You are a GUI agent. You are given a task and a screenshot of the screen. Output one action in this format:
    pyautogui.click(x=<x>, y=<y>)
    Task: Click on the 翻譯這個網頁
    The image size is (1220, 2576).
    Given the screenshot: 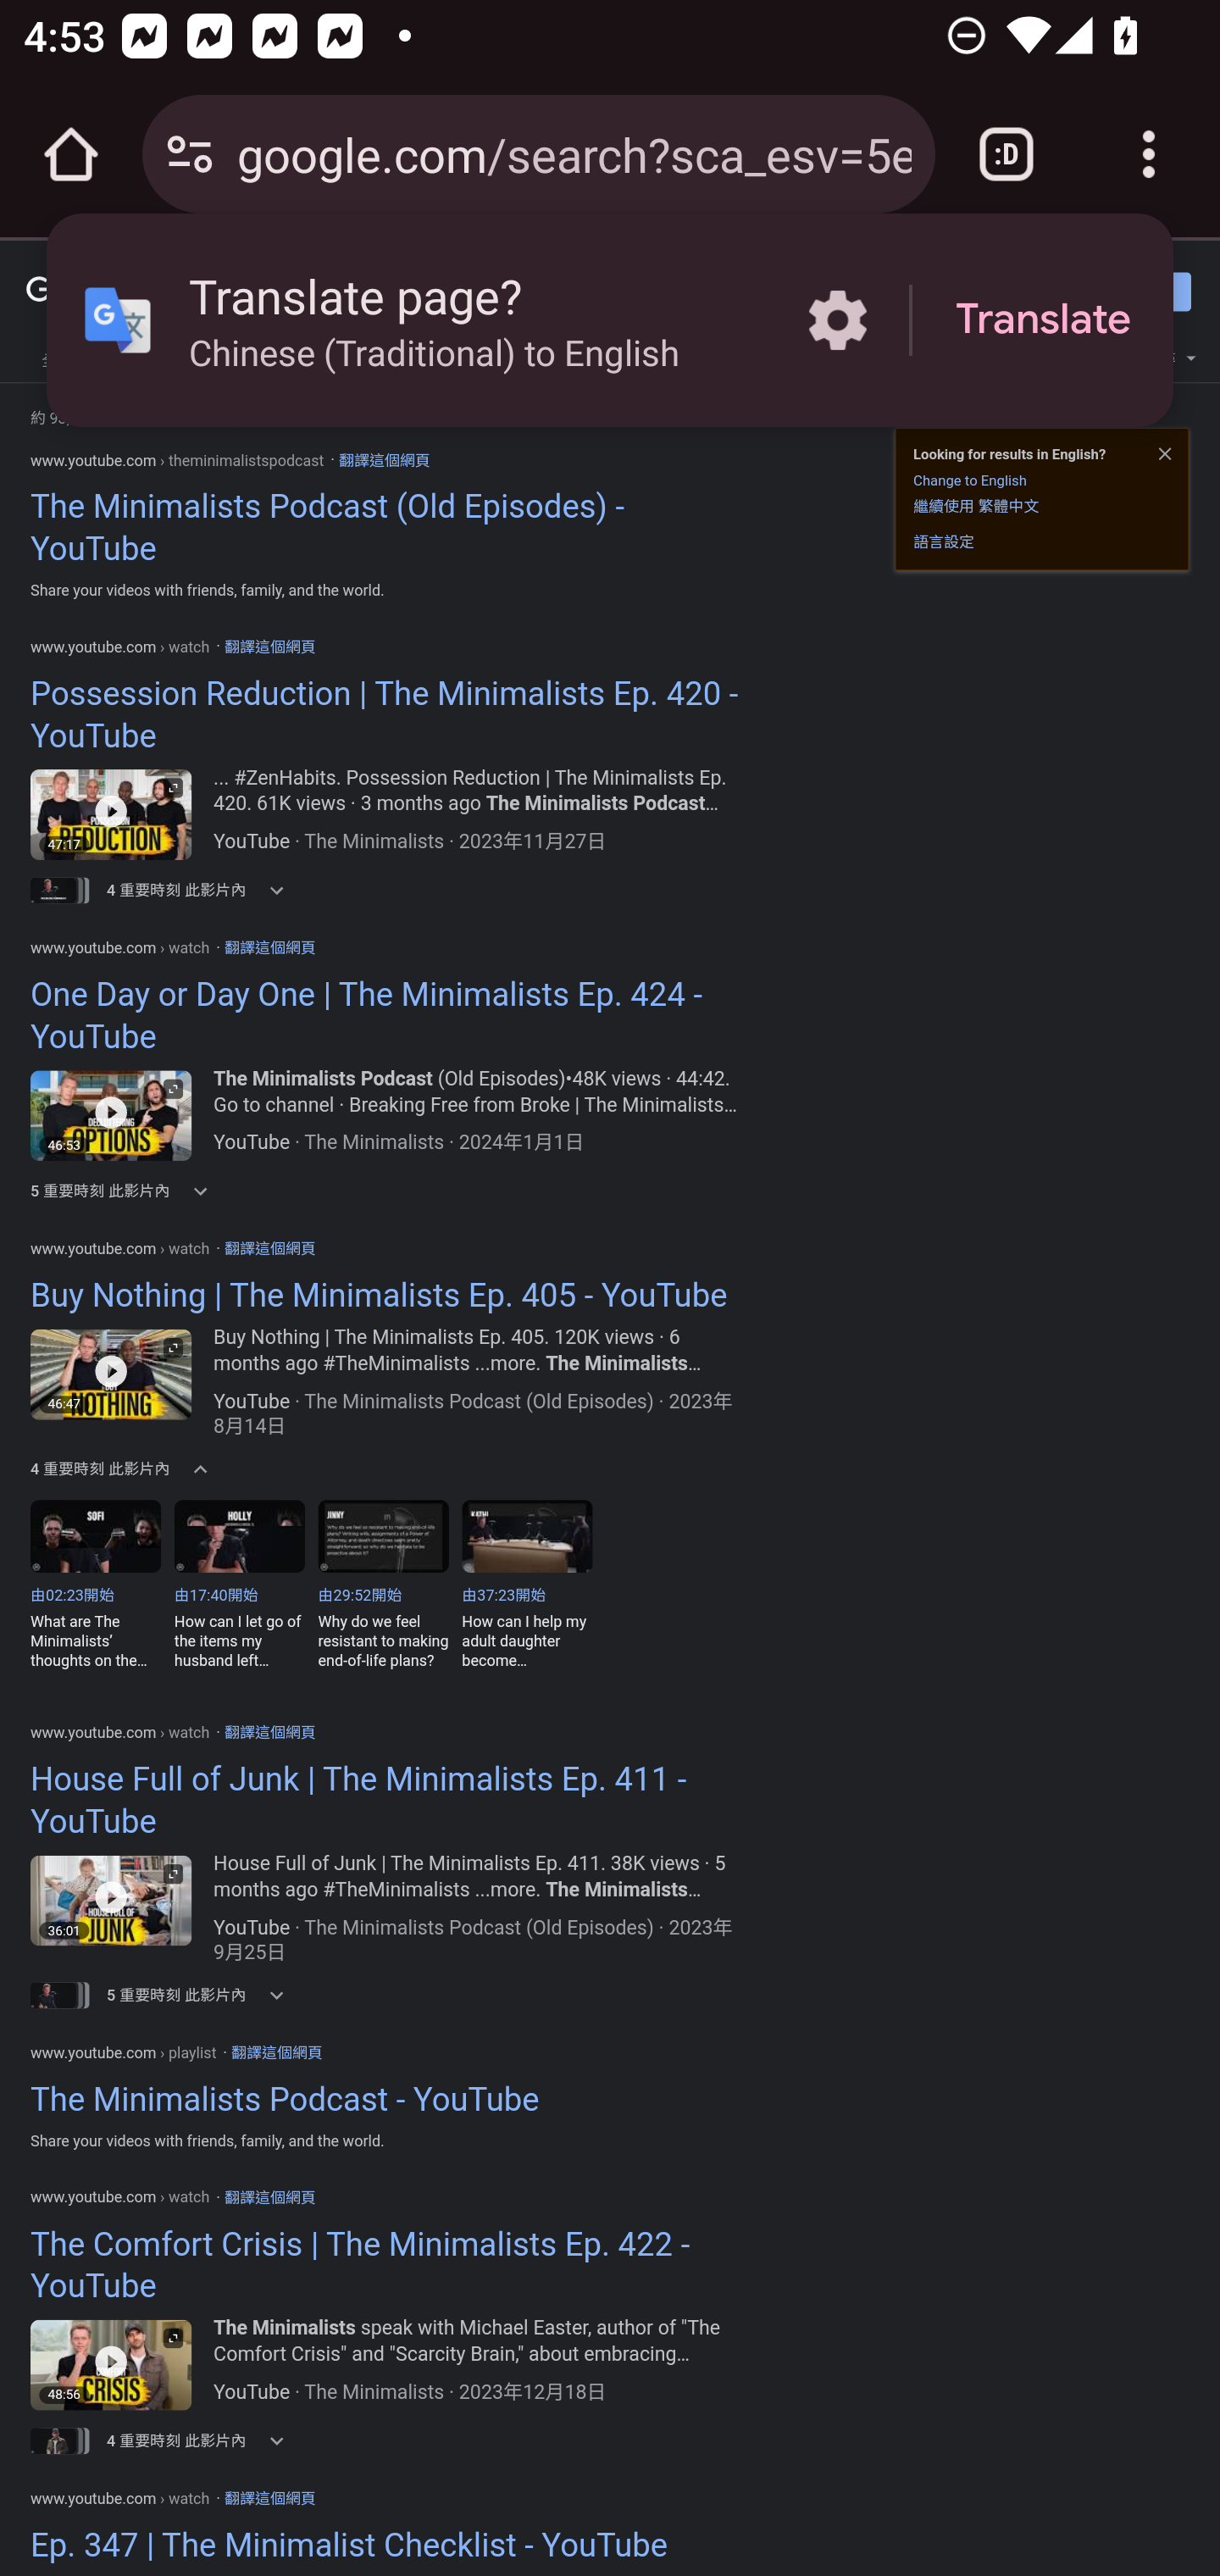 What is the action you would take?
    pyautogui.click(x=269, y=1732)
    